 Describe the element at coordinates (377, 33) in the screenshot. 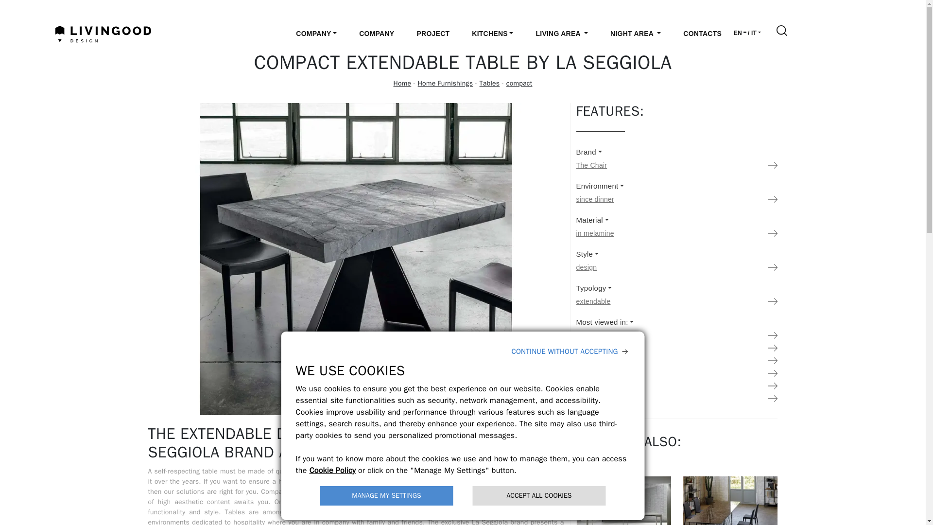

I see `COMPANY` at that location.